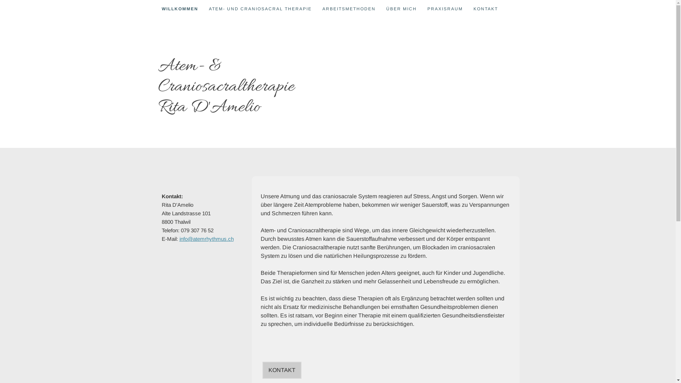 The height and width of the screenshot is (383, 681). What do you see at coordinates (486, 9) in the screenshot?
I see `KONTAKT` at bounding box center [486, 9].